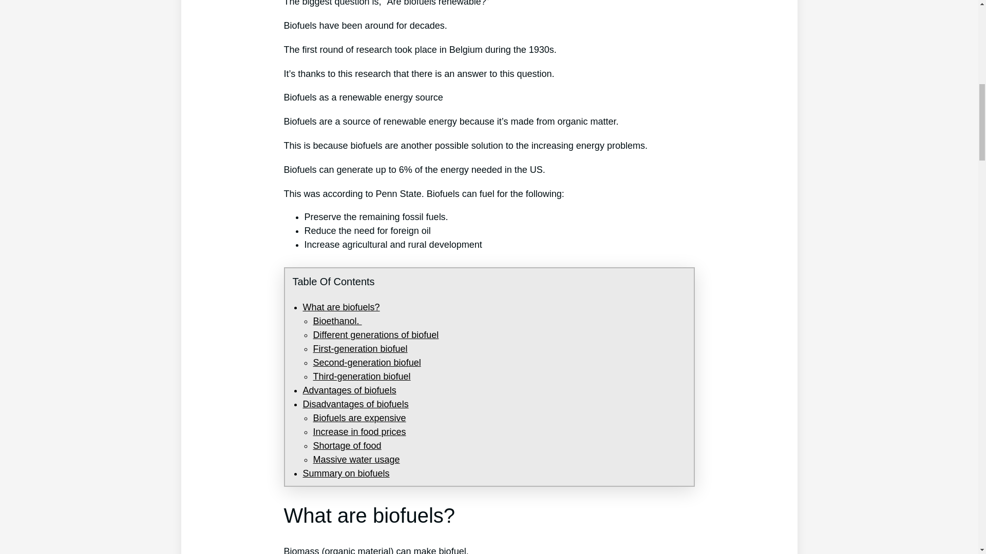  What do you see at coordinates (367, 362) in the screenshot?
I see `Second-generation biofuel` at bounding box center [367, 362].